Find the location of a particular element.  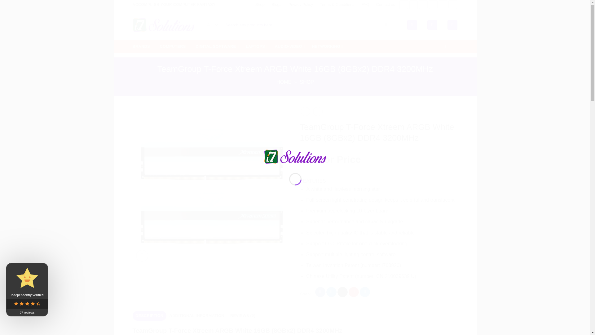

Blogs is located at coordinates (276, 5).